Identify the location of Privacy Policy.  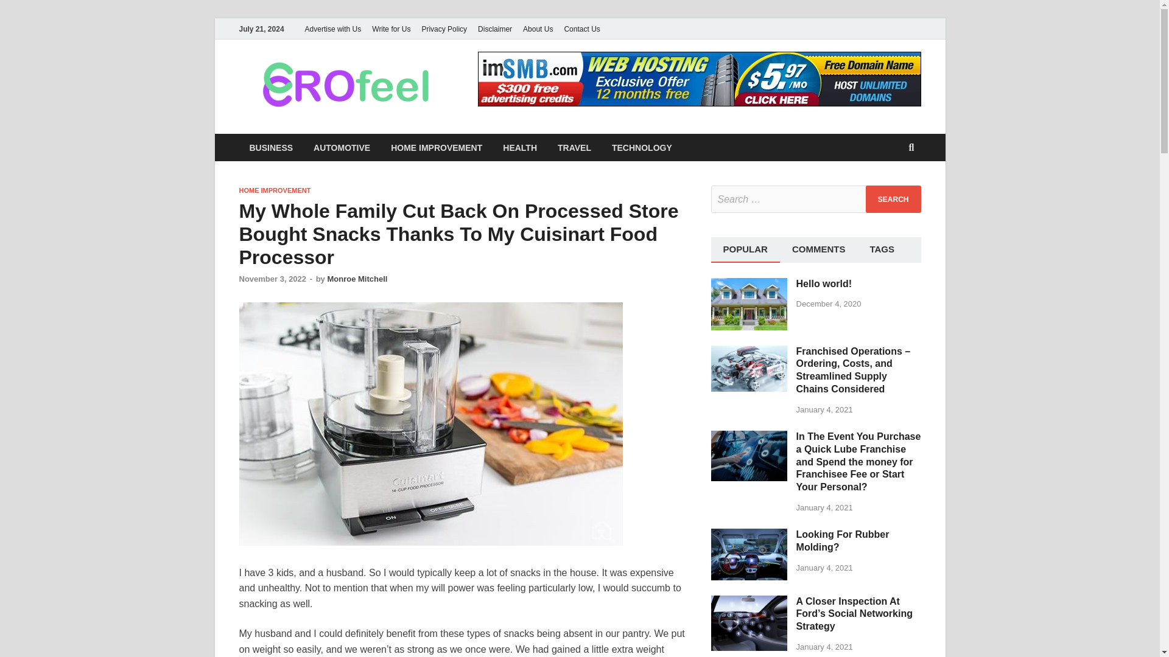
(444, 29).